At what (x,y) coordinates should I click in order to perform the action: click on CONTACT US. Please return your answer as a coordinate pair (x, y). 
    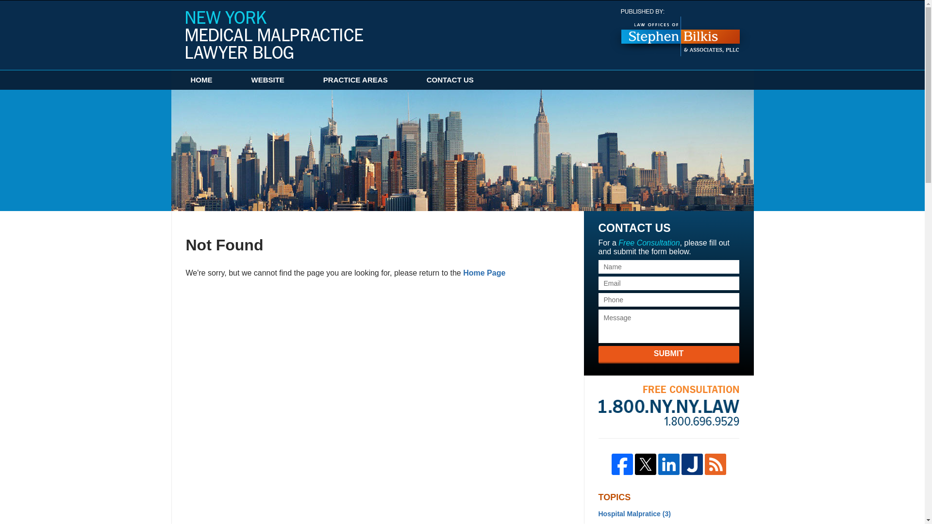
    Looking at the image, I should click on (450, 80).